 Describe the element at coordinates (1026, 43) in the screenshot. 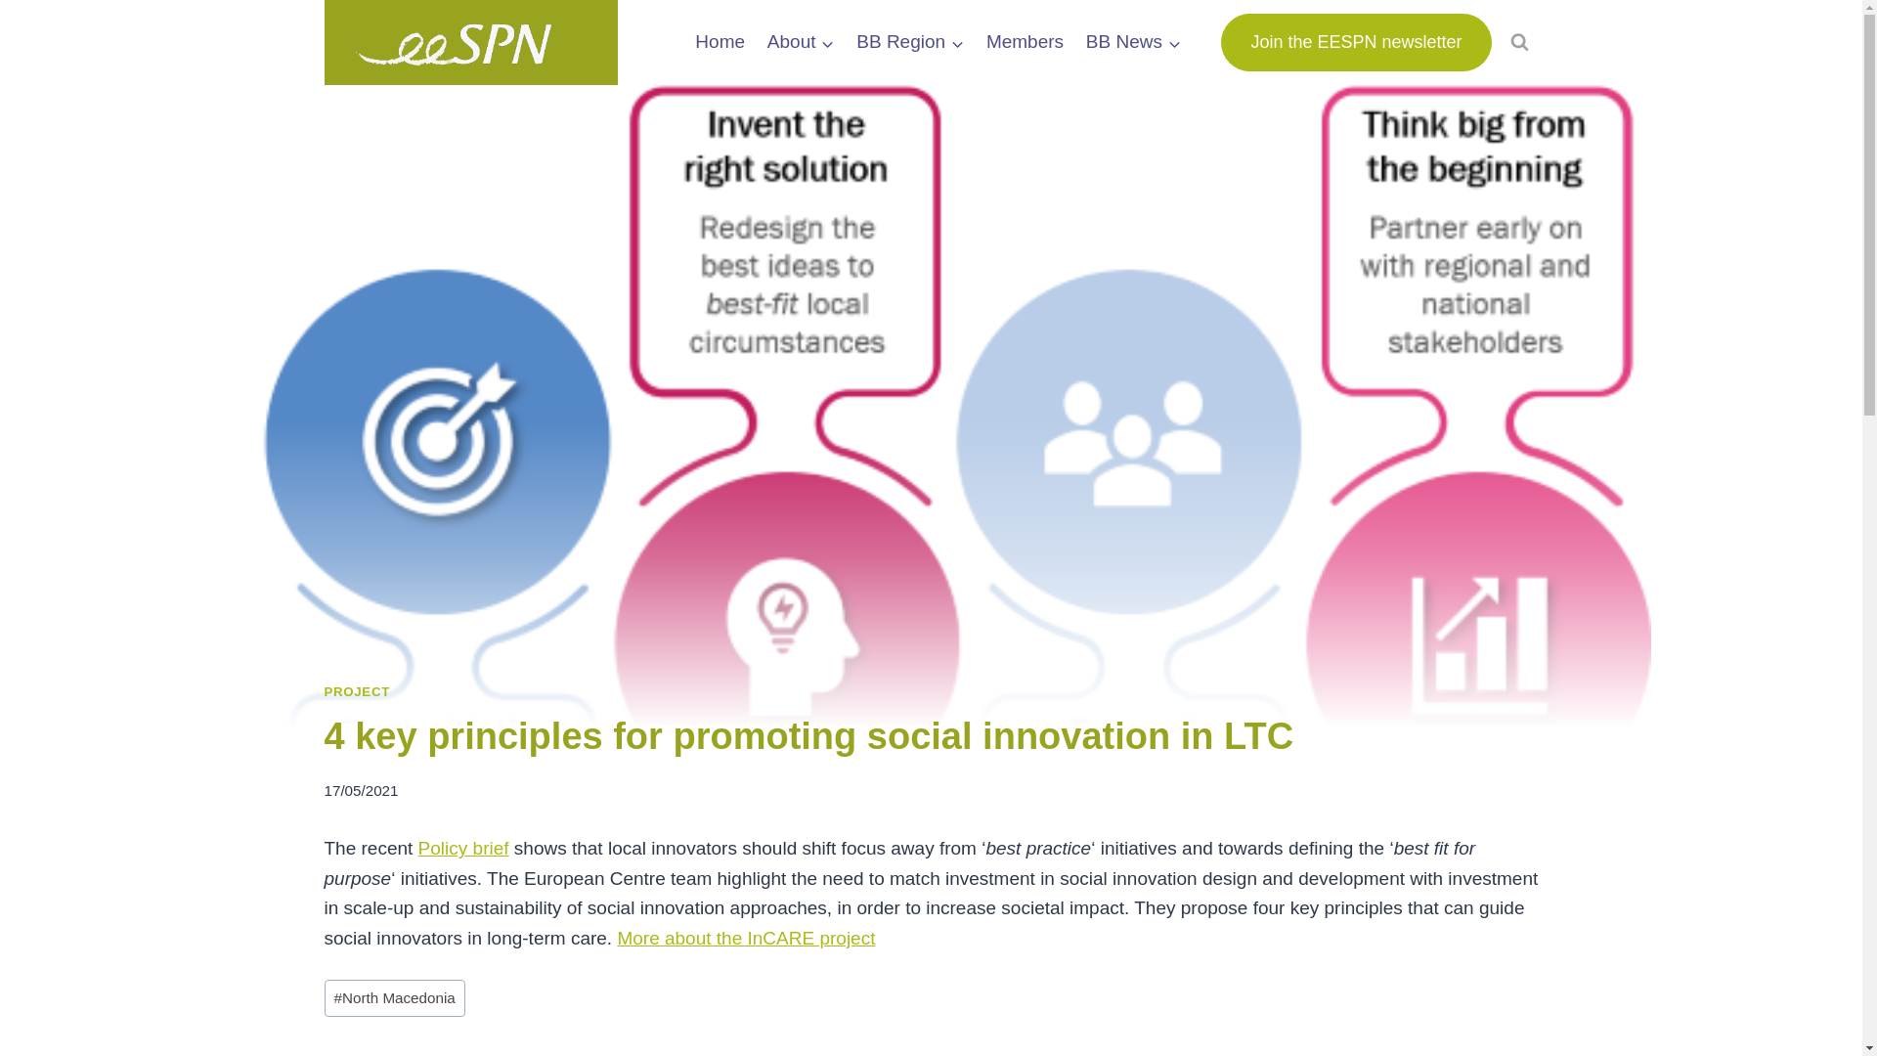

I see `Members` at that location.